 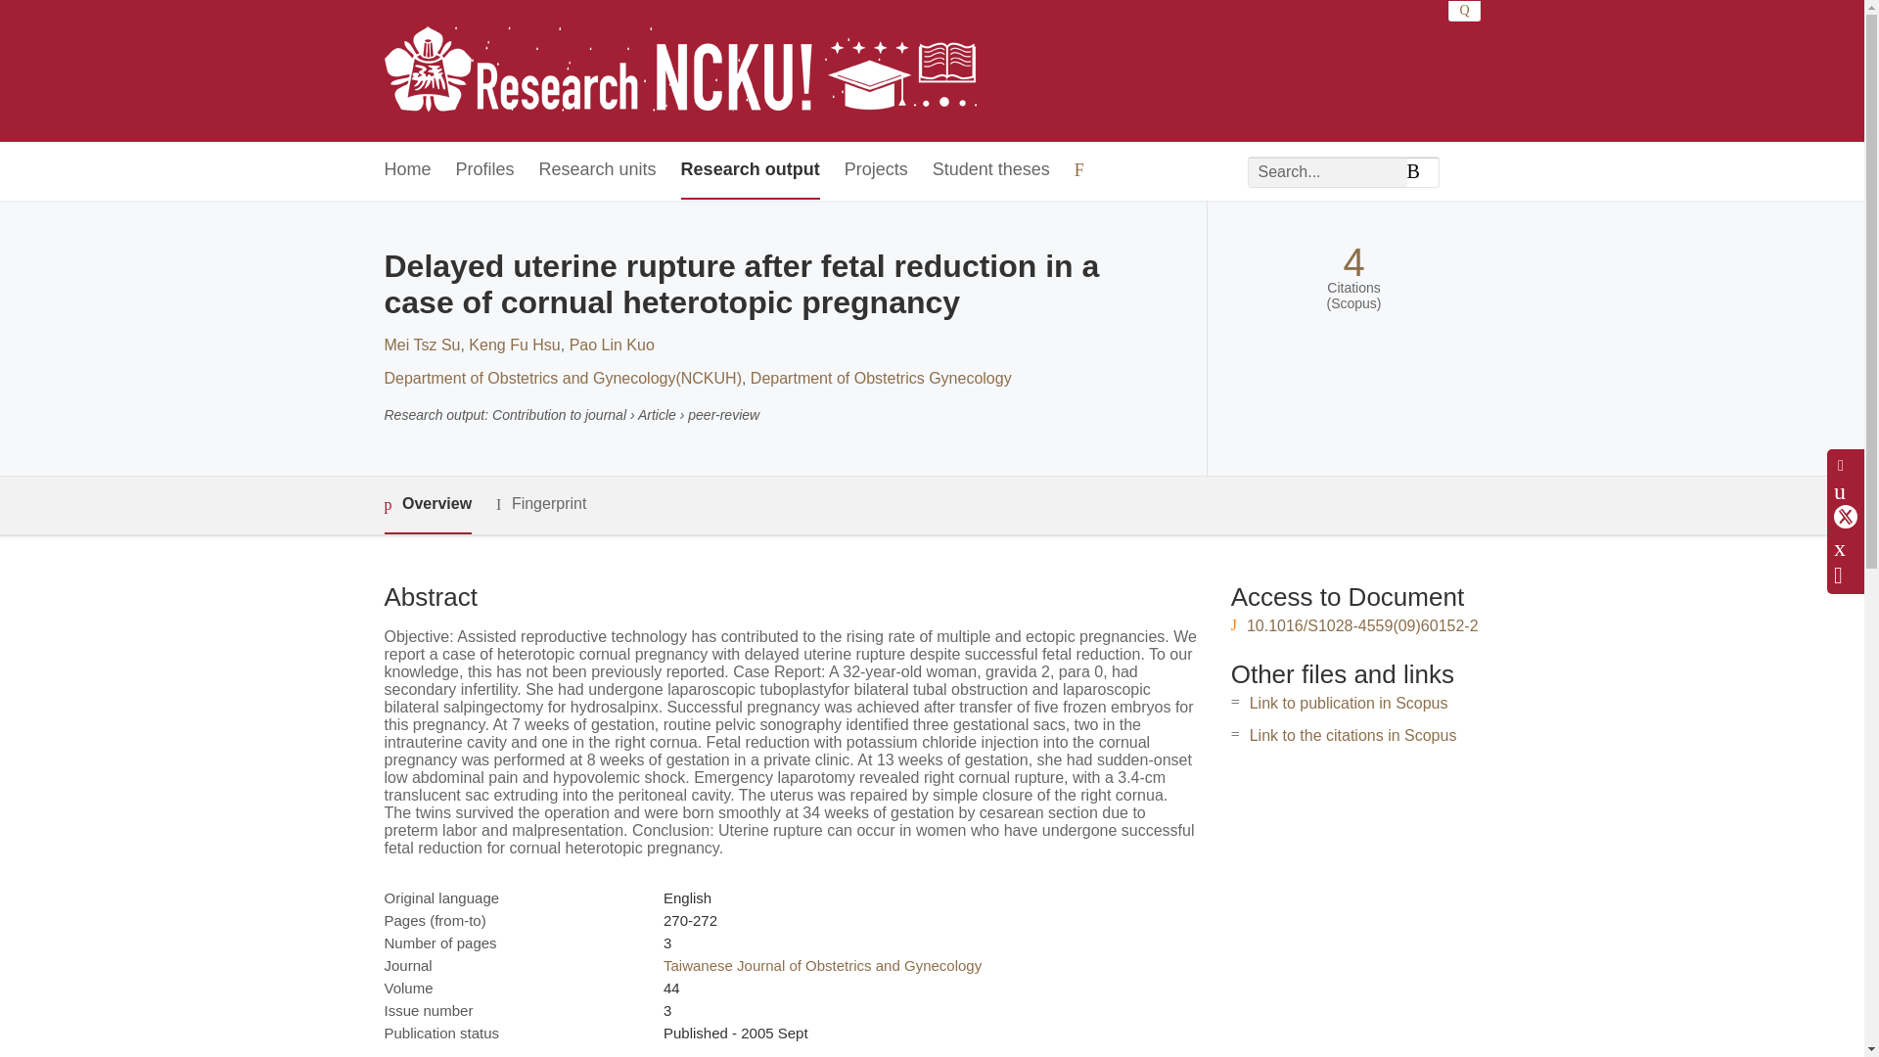 I want to click on Overview, so click(x=427, y=505).